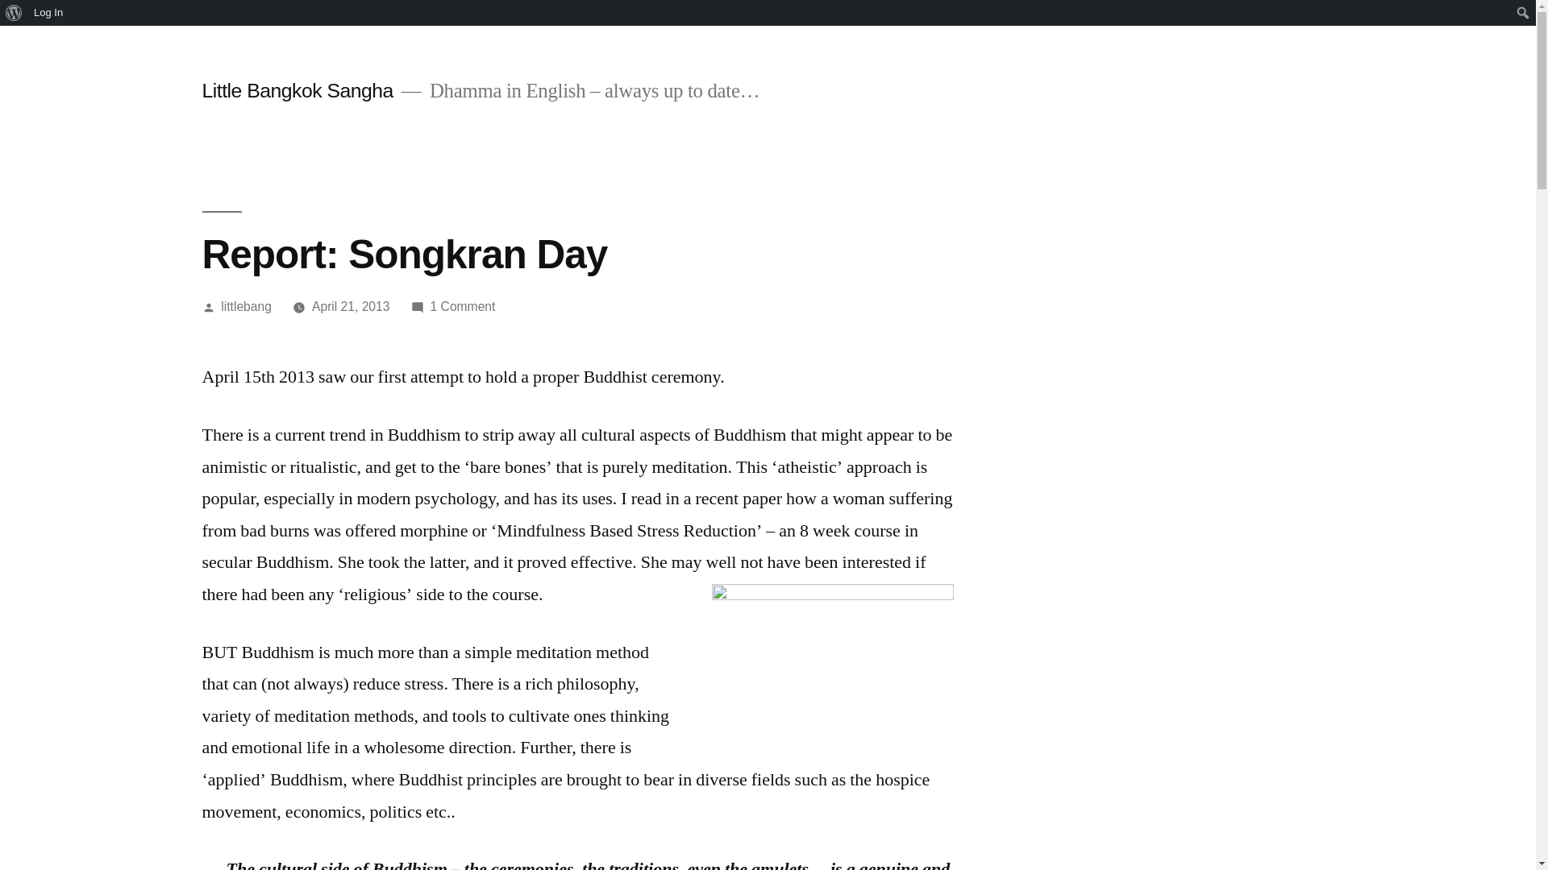 Image resolution: width=1548 pixels, height=870 pixels. I want to click on Search, so click(16, 13).